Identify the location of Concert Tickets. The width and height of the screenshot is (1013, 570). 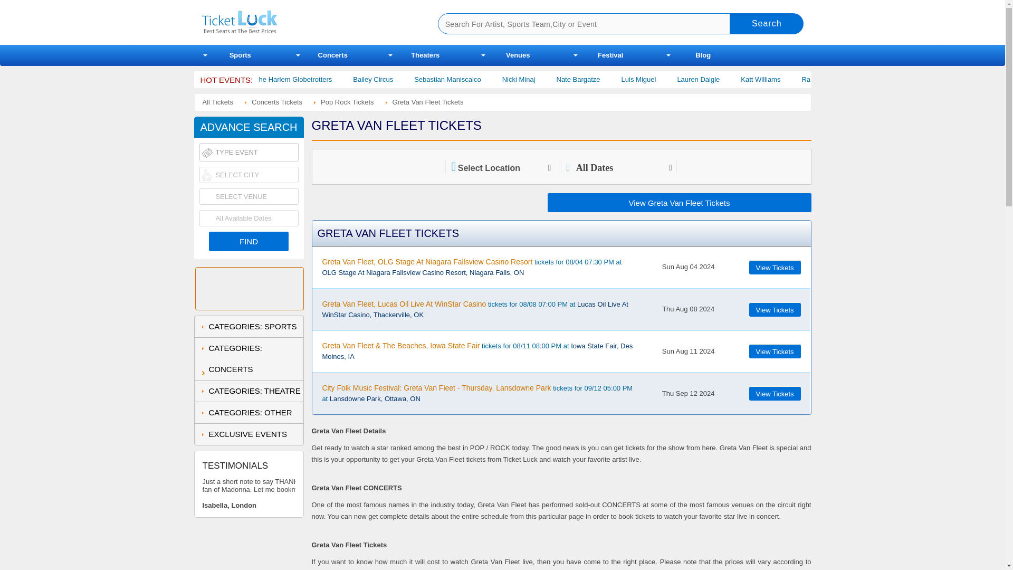
(332, 55).